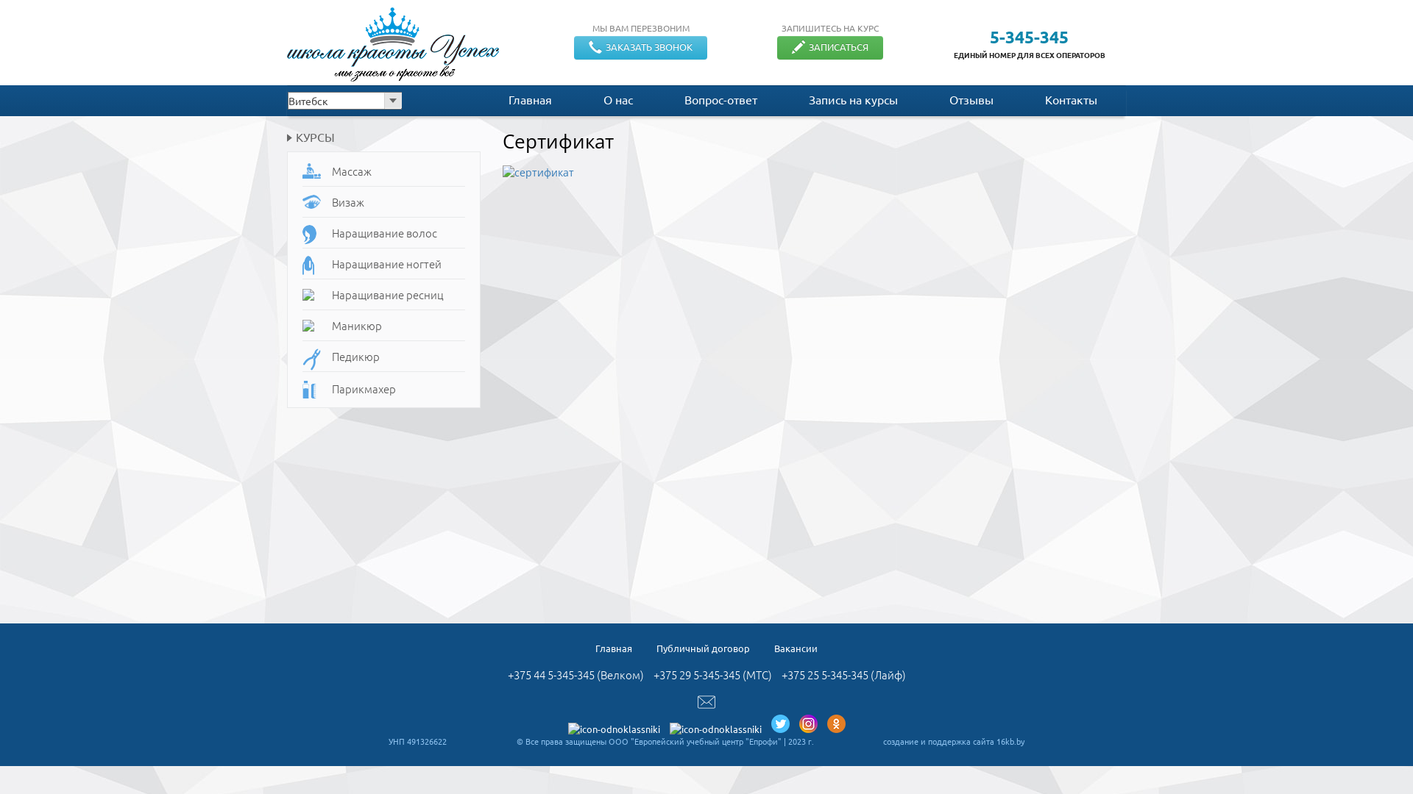 This screenshot has height=794, width=1413. I want to click on 5-345-345, so click(1029, 37).